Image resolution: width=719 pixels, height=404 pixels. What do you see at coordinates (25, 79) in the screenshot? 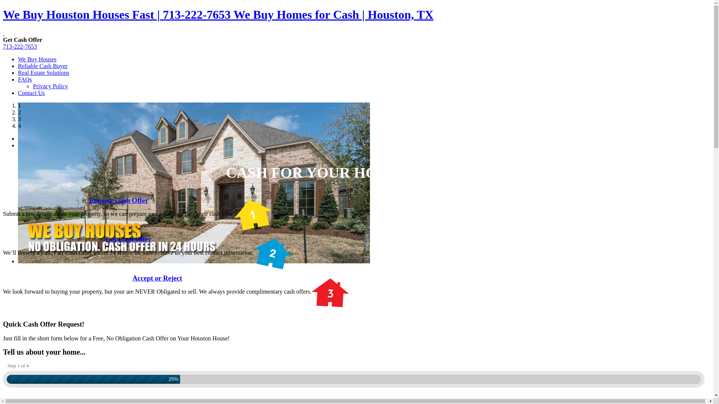
I see `FAQs` at bounding box center [25, 79].